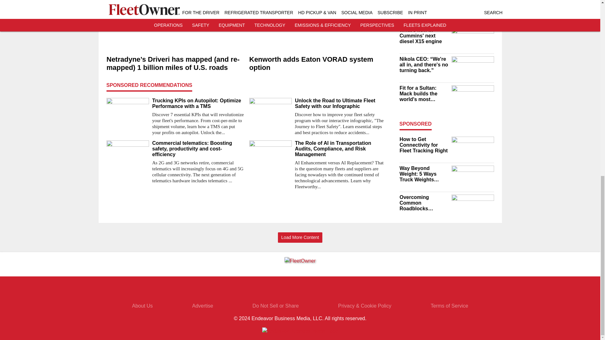 Image resolution: width=605 pixels, height=340 pixels. I want to click on Trucking KPIs on Autopilot: Optimize Performance with a TMS, so click(198, 103).